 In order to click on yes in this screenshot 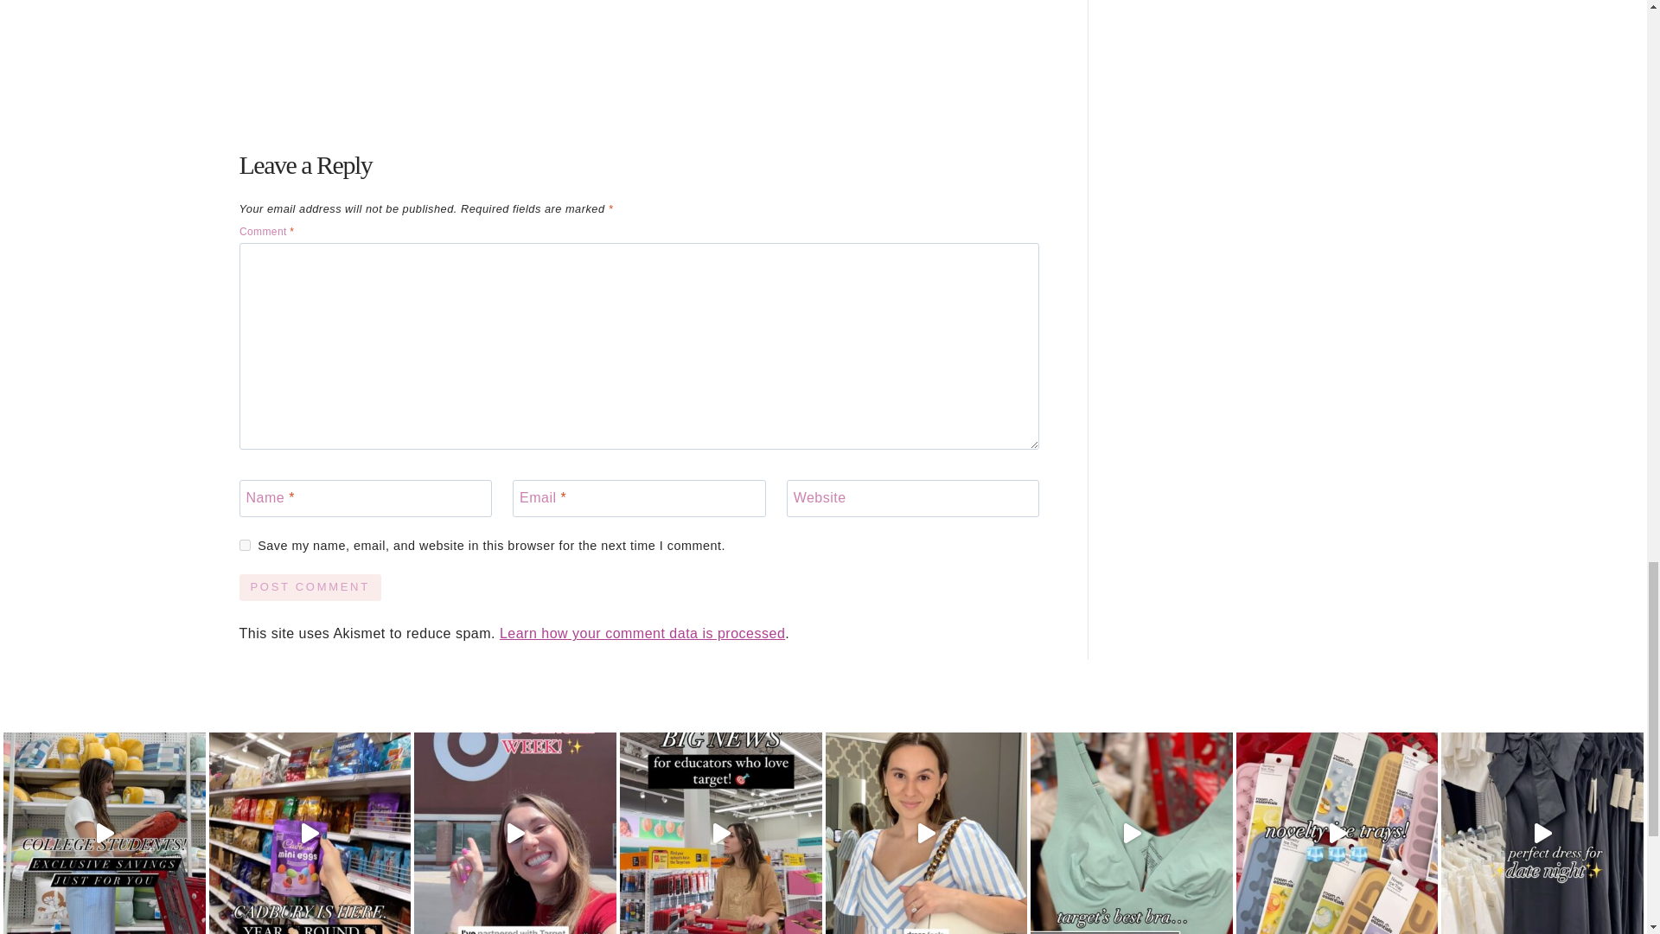, I will do `click(244, 545)`.